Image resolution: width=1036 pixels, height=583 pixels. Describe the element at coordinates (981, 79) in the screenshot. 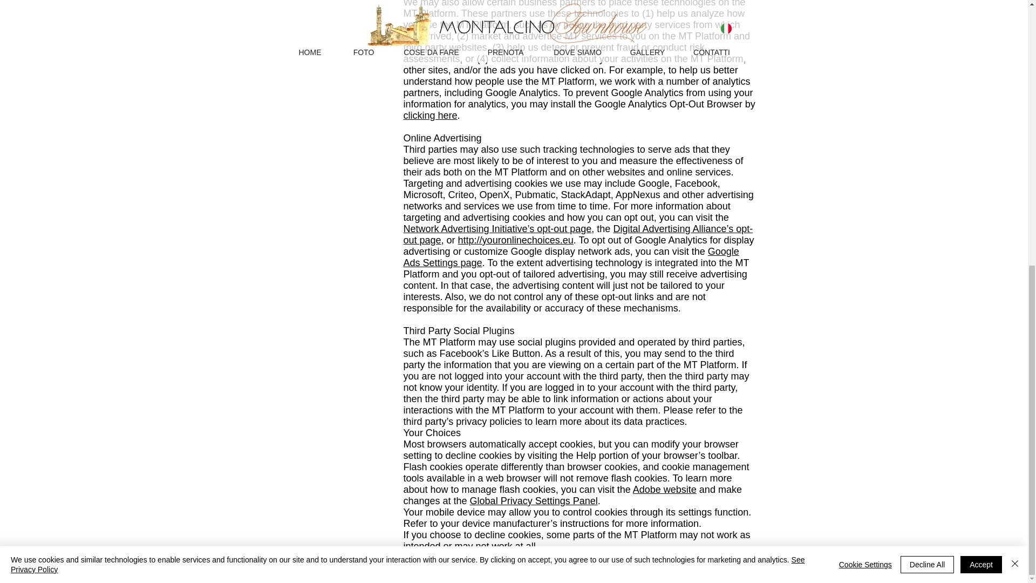

I see `Accept` at that location.